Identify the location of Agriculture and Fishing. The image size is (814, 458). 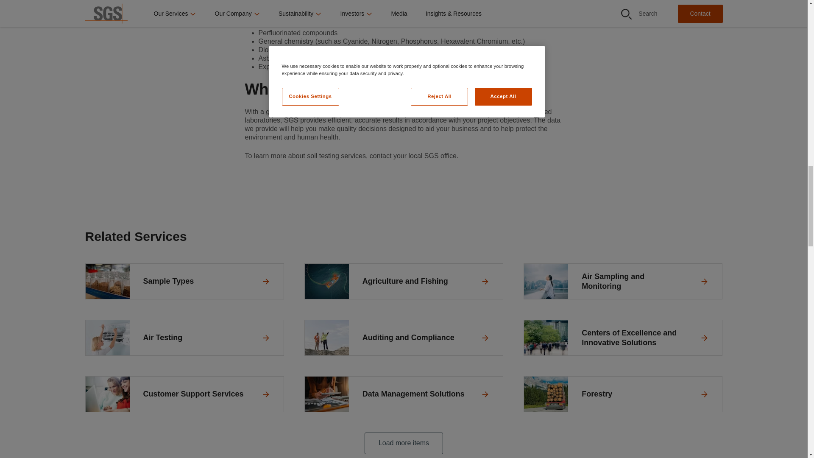
(404, 282).